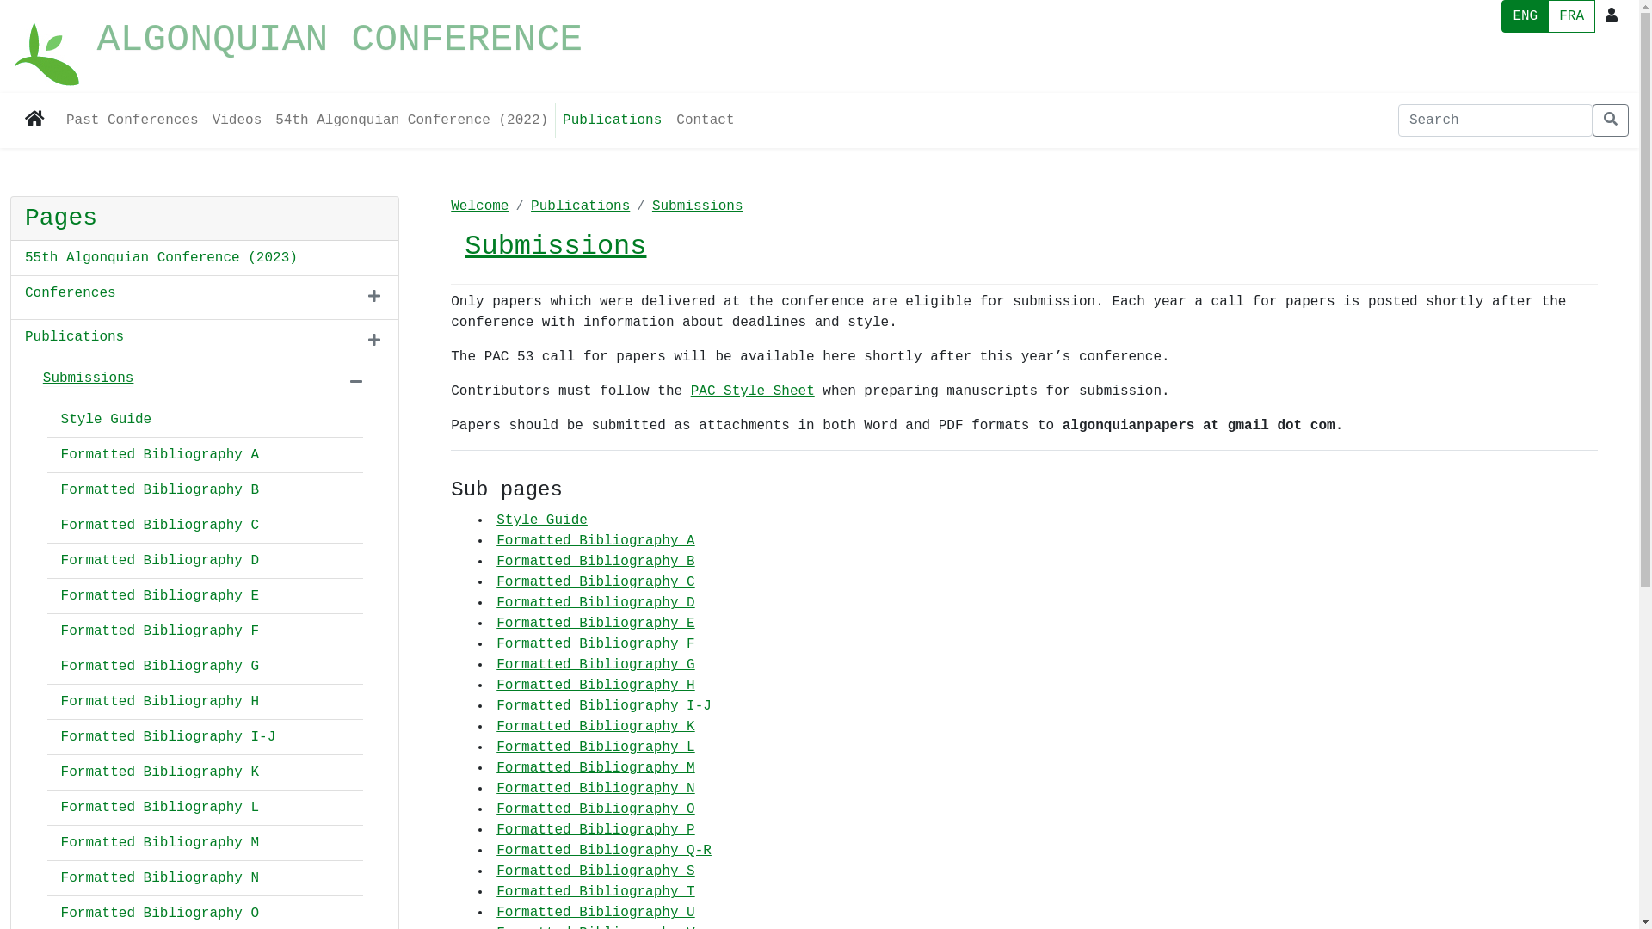 The height and width of the screenshot is (929, 1652). What do you see at coordinates (595, 830) in the screenshot?
I see `Formatted Bibliography P` at bounding box center [595, 830].